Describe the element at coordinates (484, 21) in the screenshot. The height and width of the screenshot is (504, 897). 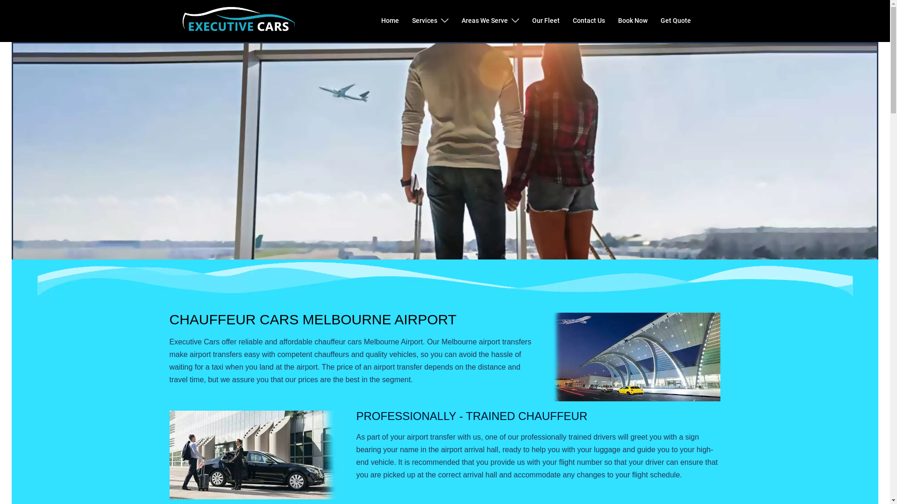
I see `Areas We Serve` at that location.